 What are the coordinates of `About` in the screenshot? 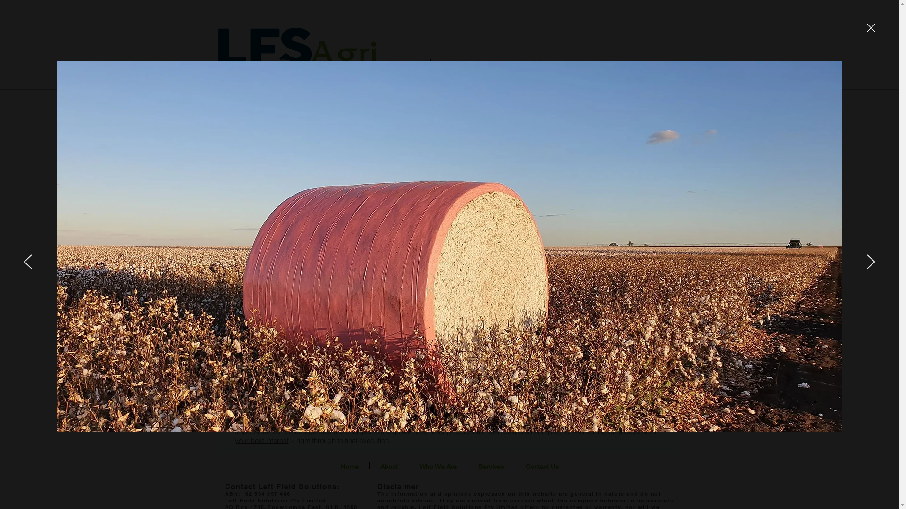 It's located at (455, 65).